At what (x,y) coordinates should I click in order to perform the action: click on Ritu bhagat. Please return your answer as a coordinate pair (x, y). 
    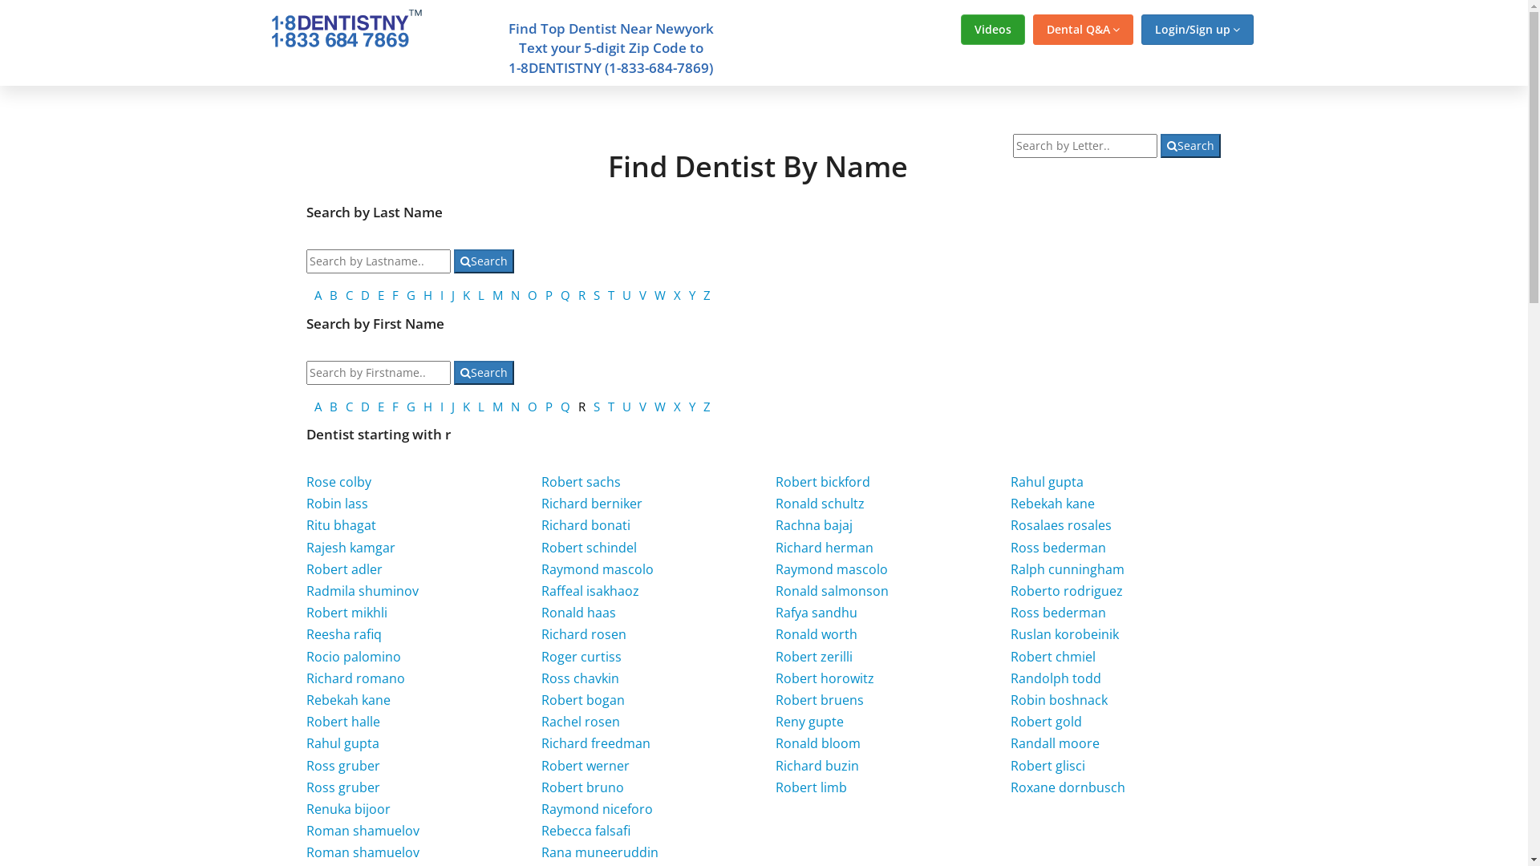
    Looking at the image, I should click on (342, 525).